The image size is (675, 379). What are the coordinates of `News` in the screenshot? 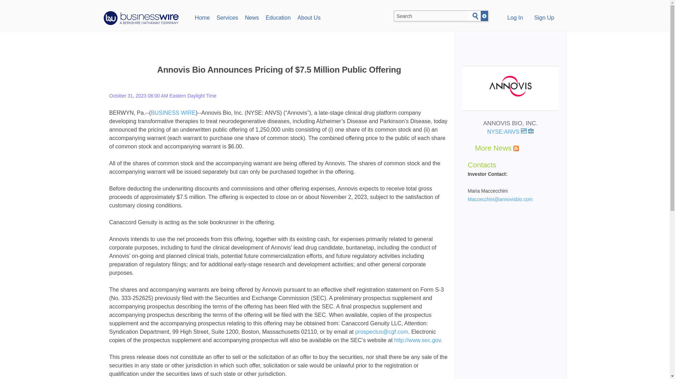 It's located at (252, 17).